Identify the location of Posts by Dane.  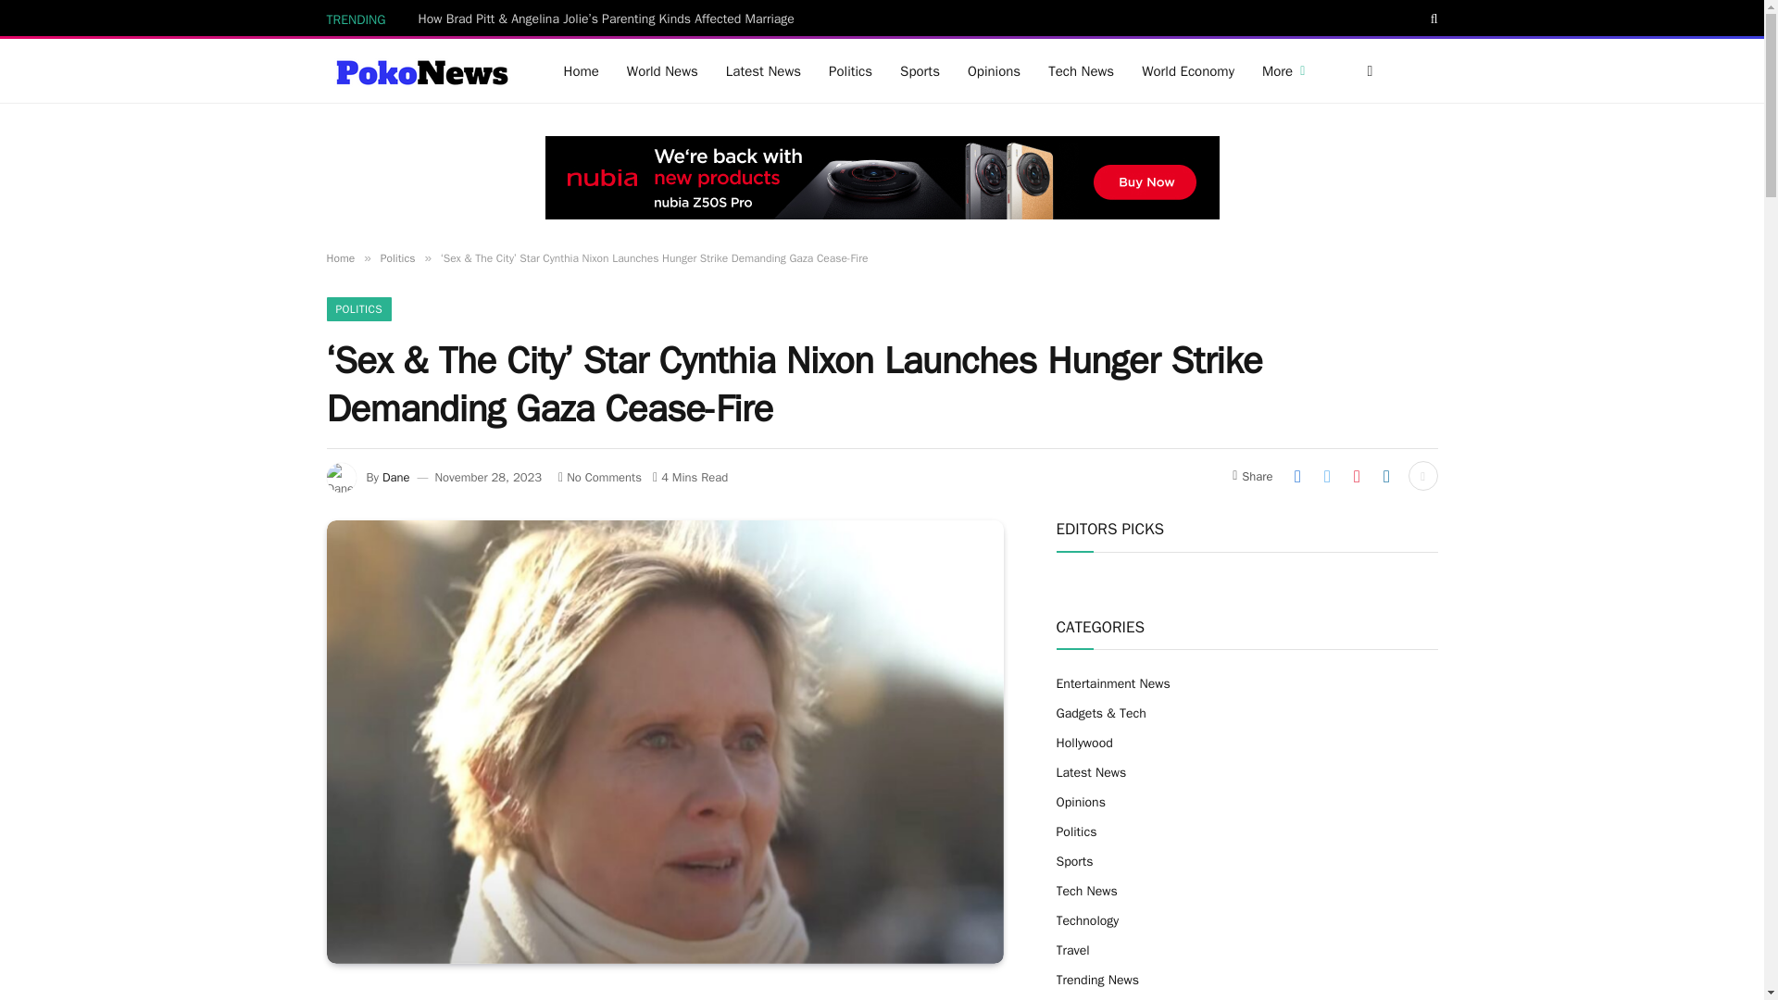
(396, 476).